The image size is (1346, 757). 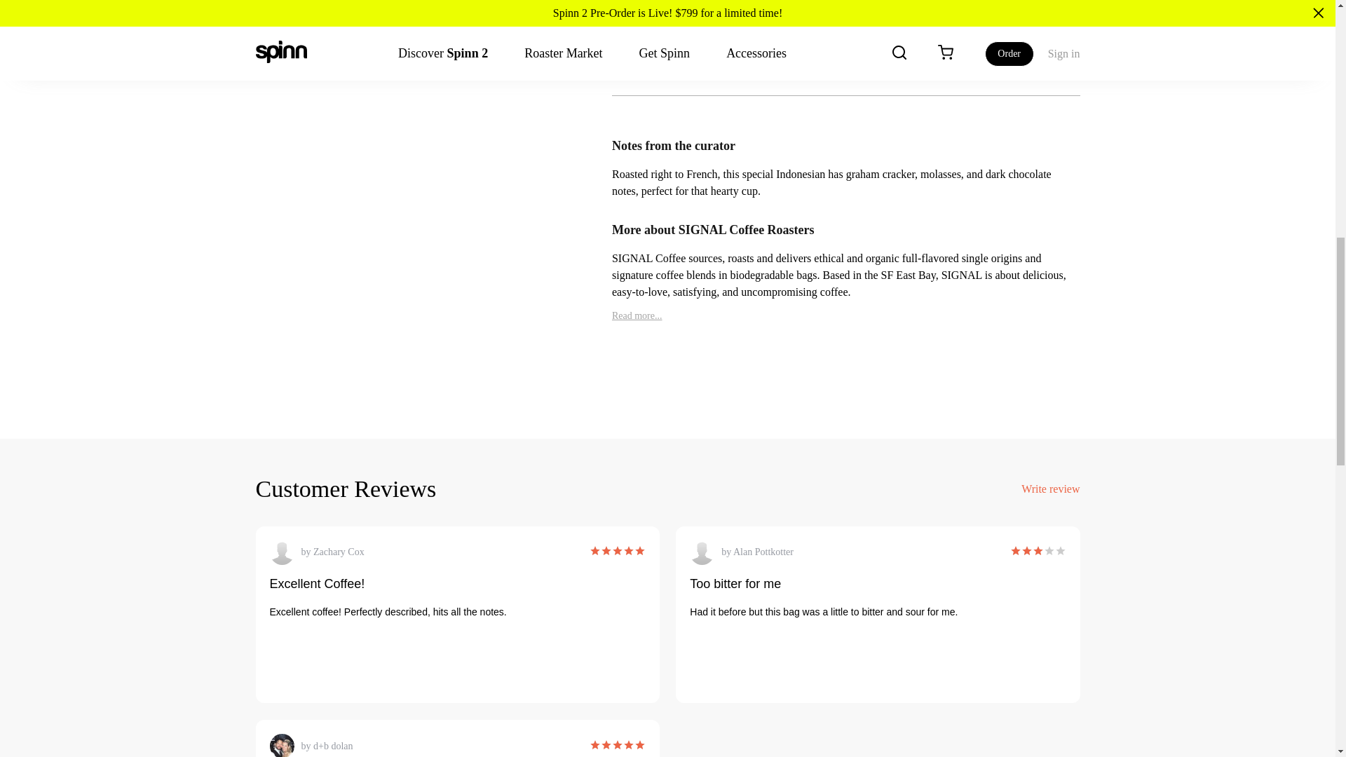 I want to click on Read more..., so click(x=637, y=315).